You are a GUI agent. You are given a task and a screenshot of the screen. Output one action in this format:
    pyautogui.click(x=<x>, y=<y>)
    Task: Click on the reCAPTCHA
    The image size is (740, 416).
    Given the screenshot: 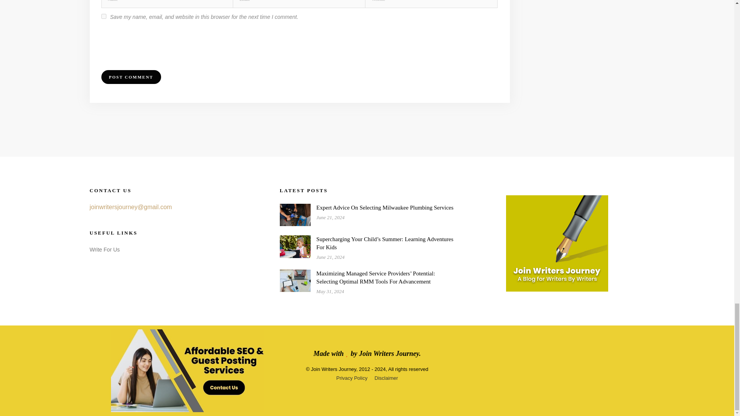 What is the action you would take?
    pyautogui.click(x=160, y=43)
    